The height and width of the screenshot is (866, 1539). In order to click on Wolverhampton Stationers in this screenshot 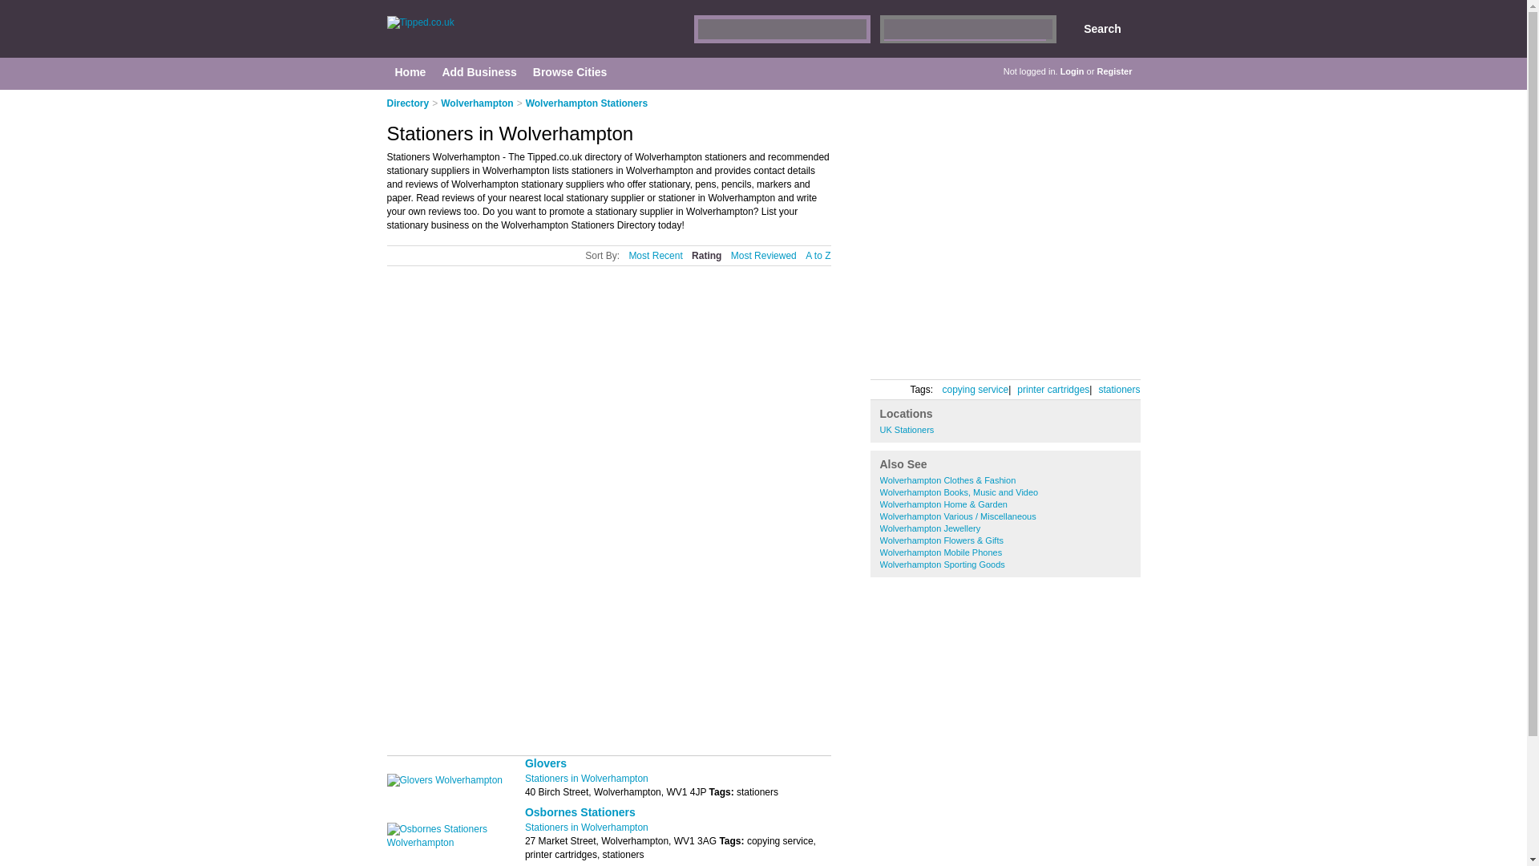, I will do `click(587, 103)`.